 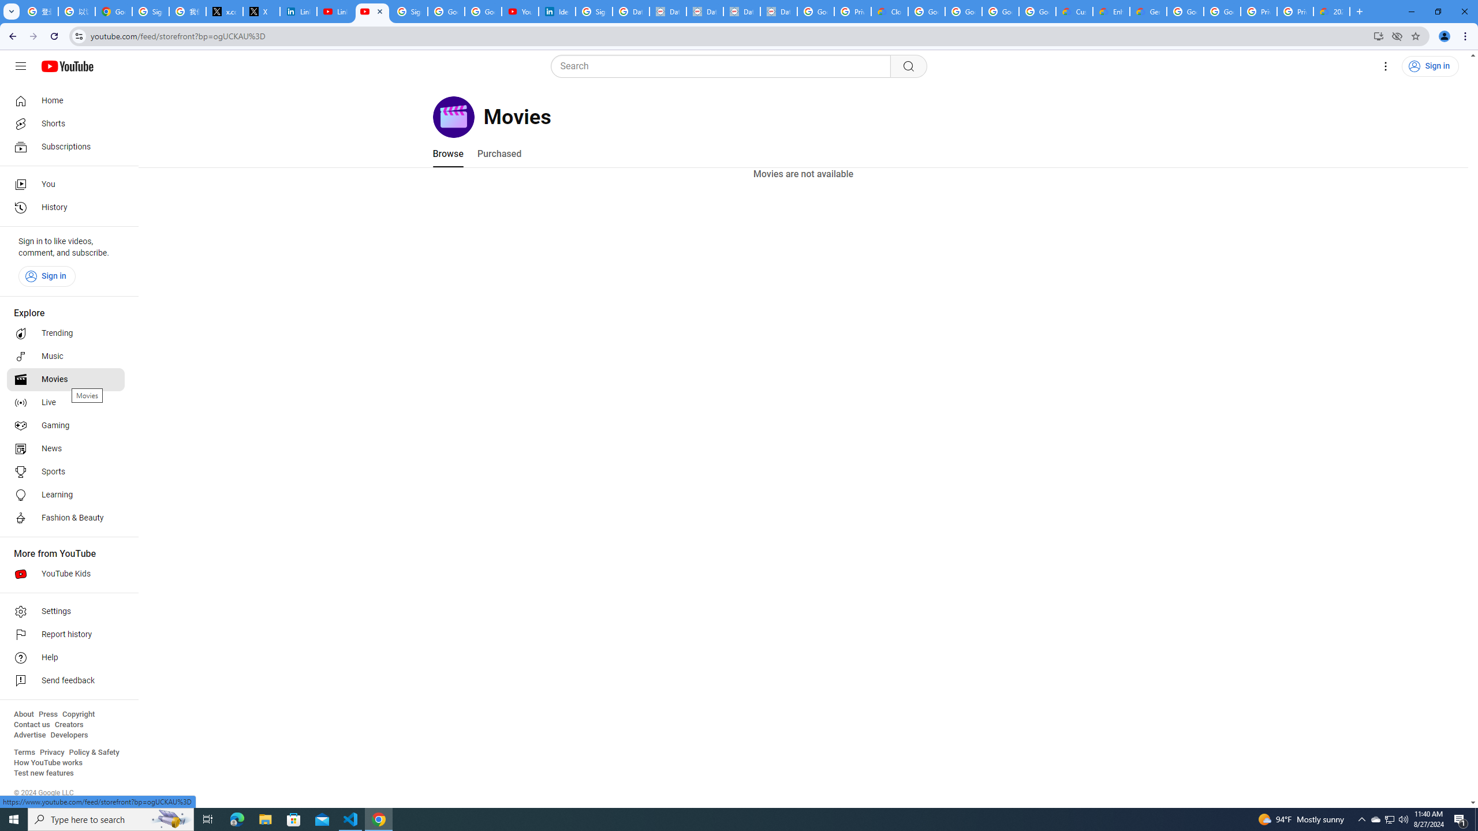 I want to click on Movies, so click(x=66, y=380).